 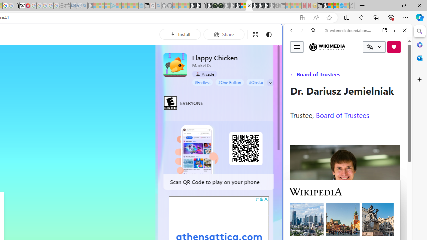 I want to click on Install, so click(x=180, y=34).